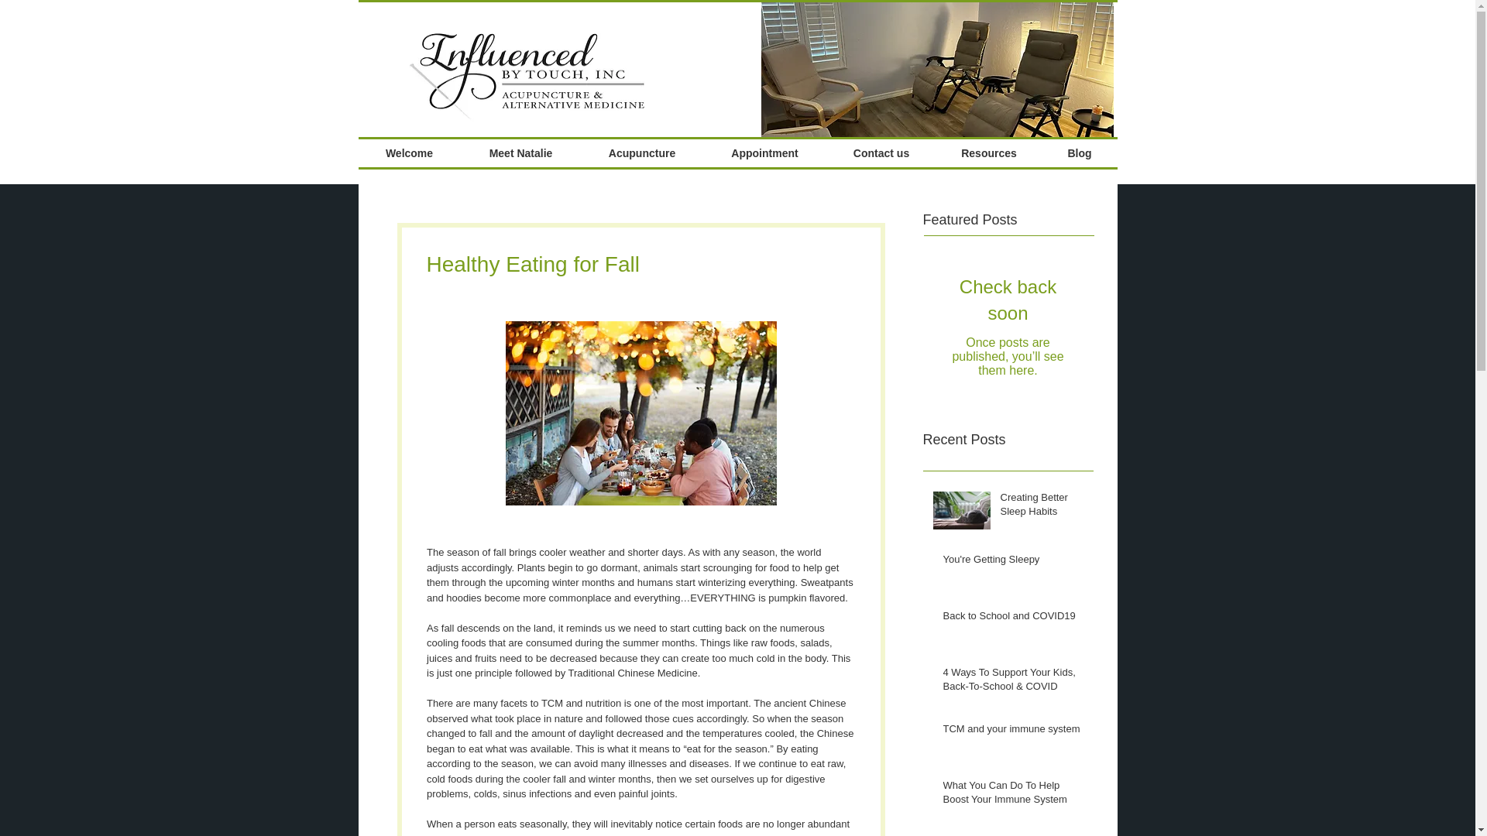  Describe the element at coordinates (1013, 795) in the screenshot. I see `What You Can Do To Help Boost Your Immune System` at that location.